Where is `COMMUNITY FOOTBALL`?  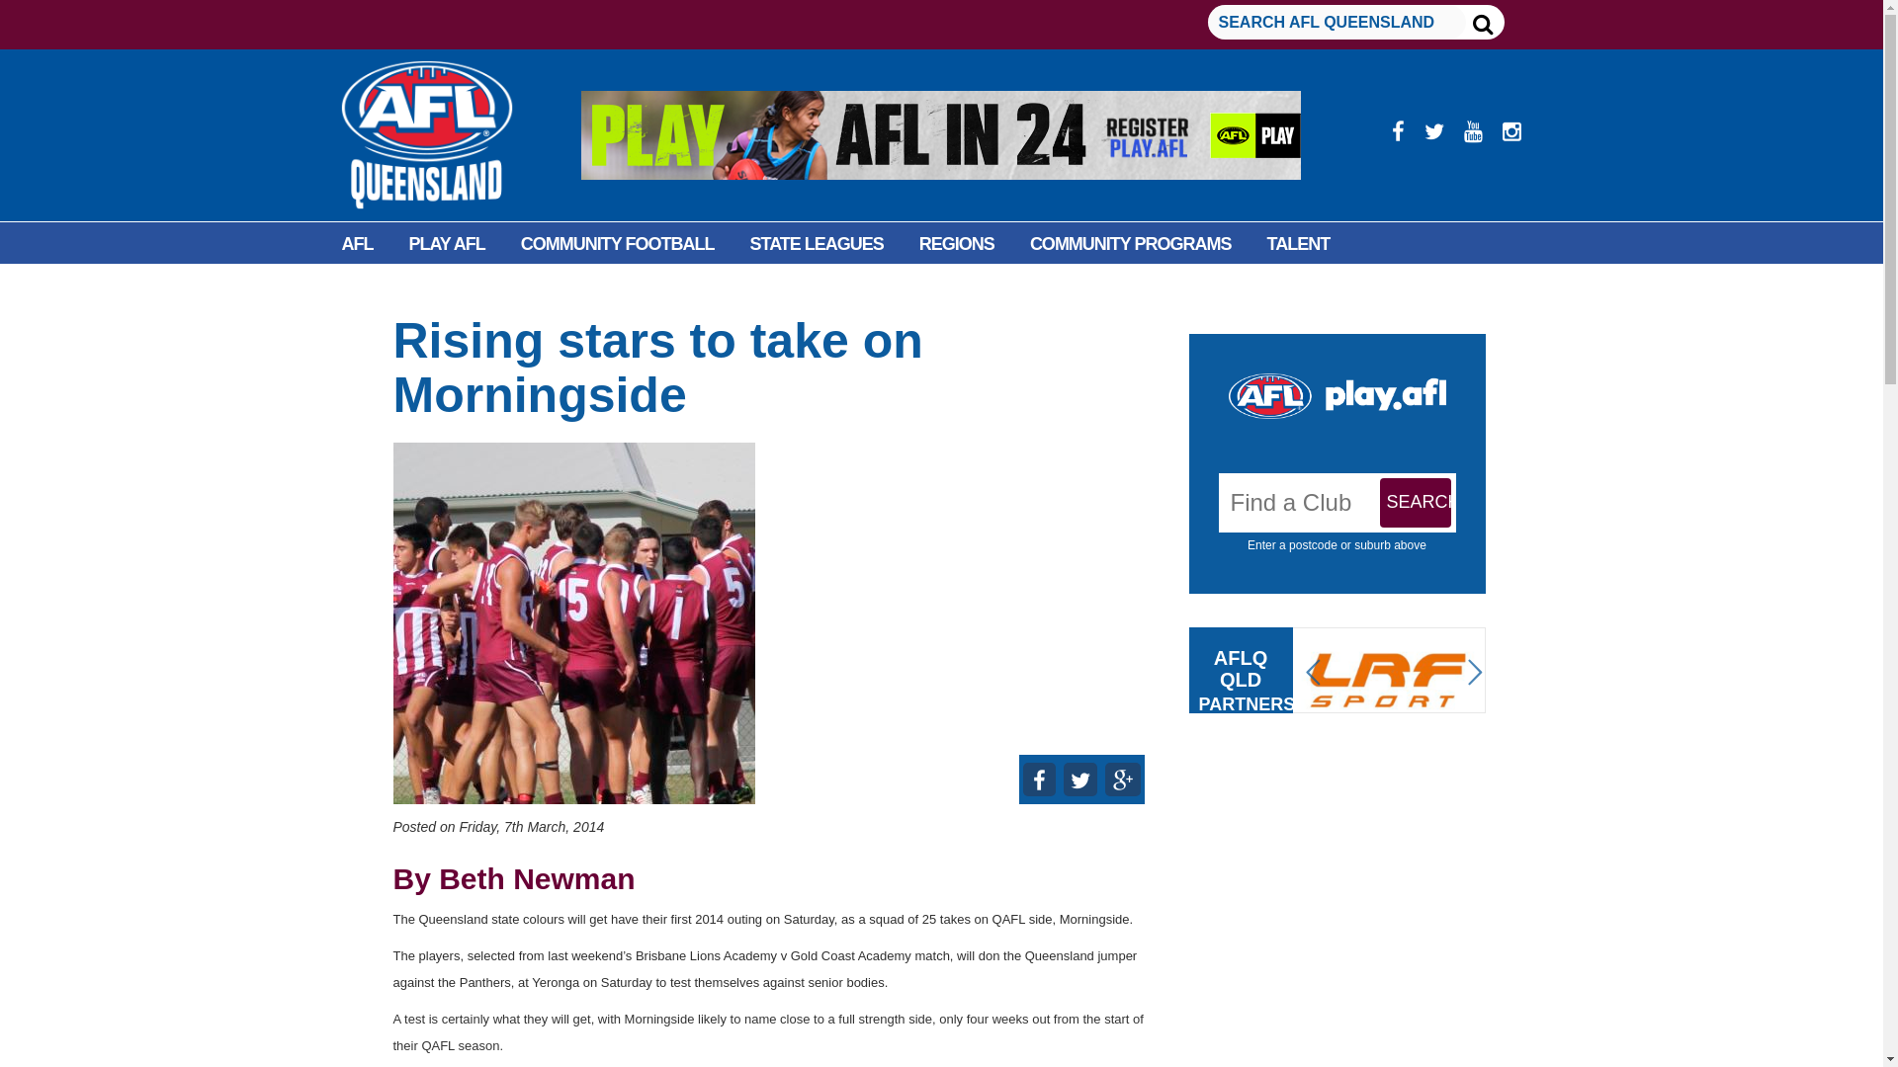 COMMUNITY FOOTBALL is located at coordinates (617, 244).